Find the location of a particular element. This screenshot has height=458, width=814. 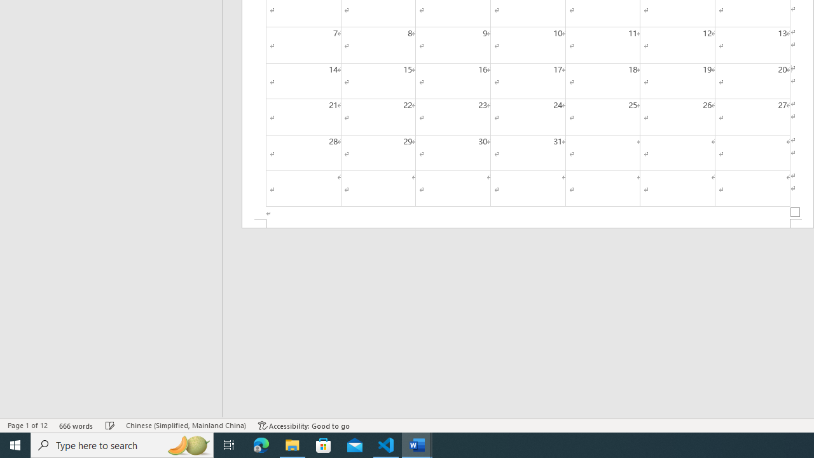

Accessibility Checker Accessibility: Good to go is located at coordinates (304, 425).